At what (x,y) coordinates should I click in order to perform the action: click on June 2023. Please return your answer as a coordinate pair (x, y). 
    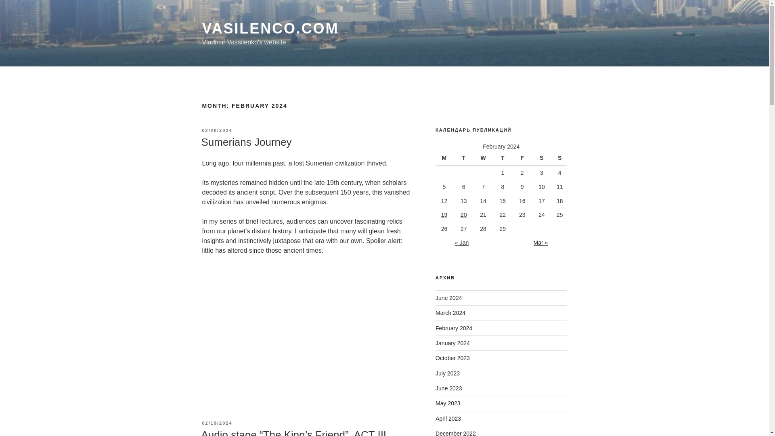
    Looking at the image, I should click on (449, 388).